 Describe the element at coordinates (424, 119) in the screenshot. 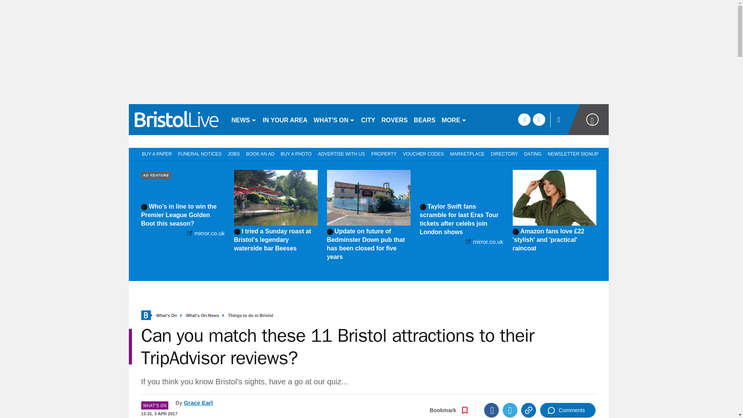

I see `BEARS` at that location.